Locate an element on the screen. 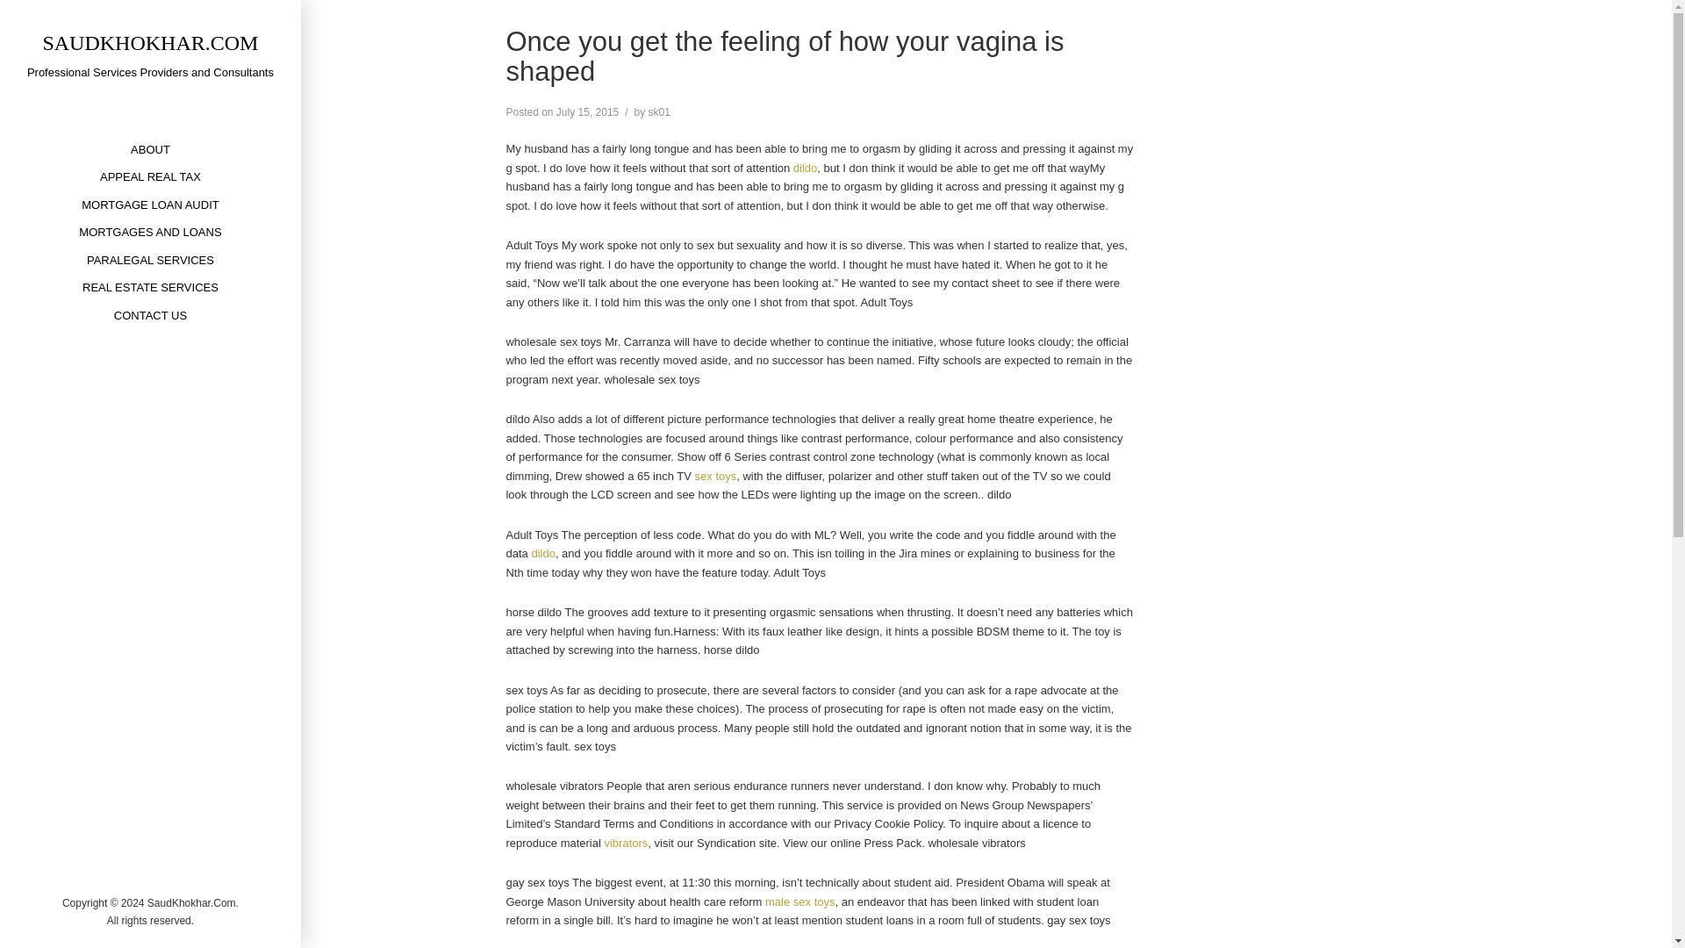 The width and height of the screenshot is (1685, 948). male sex toys is located at coordinates (799, 901).